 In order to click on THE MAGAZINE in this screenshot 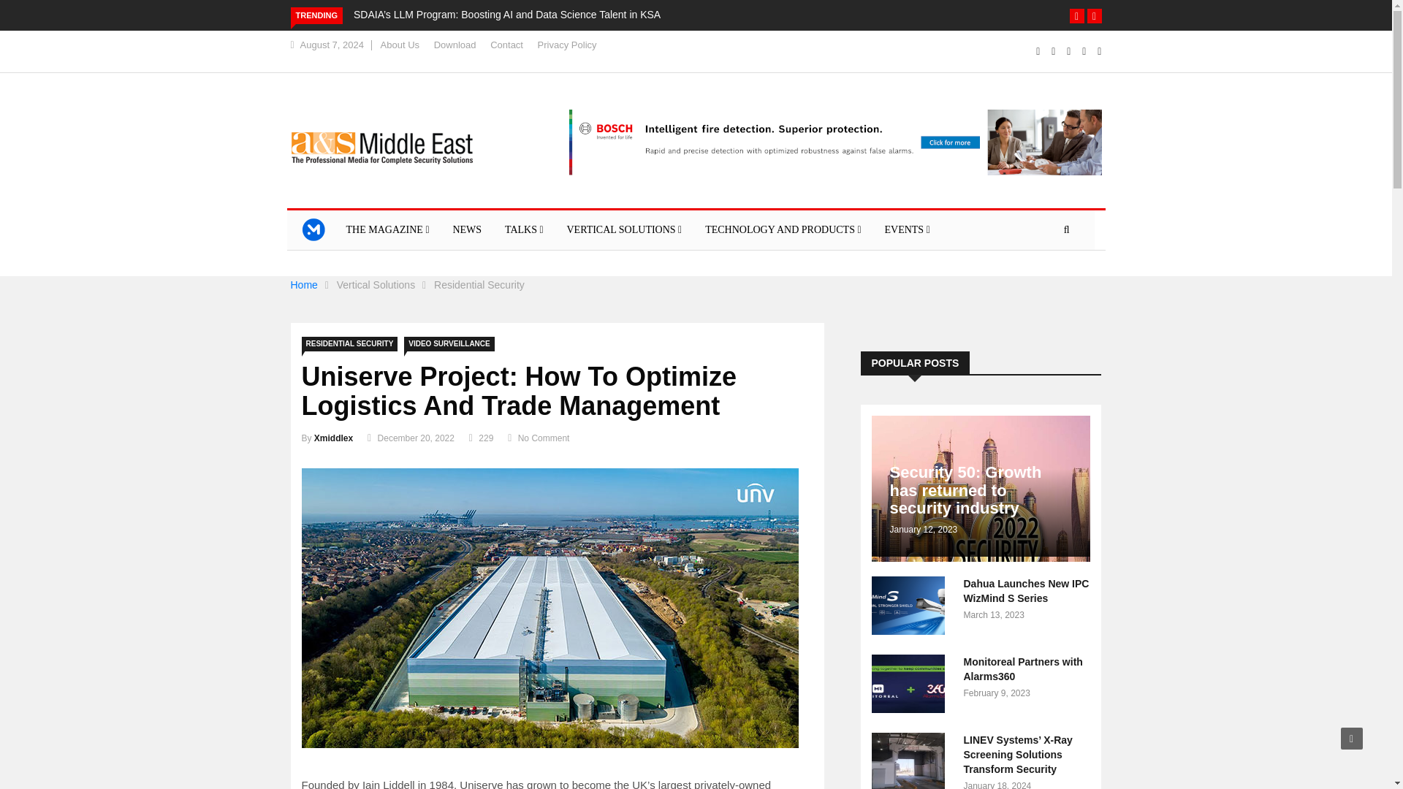, I will do `click(388, 230)`.